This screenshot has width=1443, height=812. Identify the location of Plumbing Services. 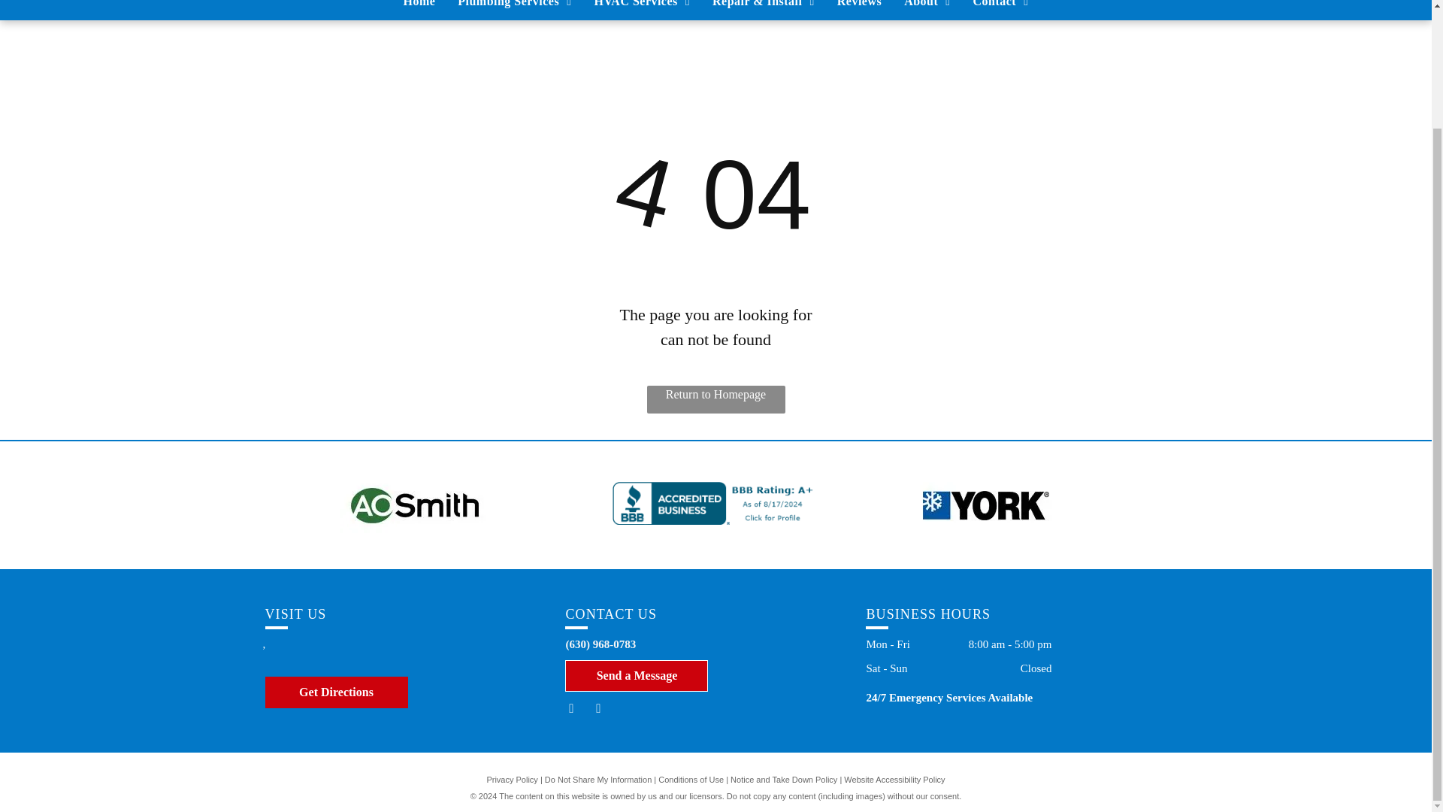
(514, 8).